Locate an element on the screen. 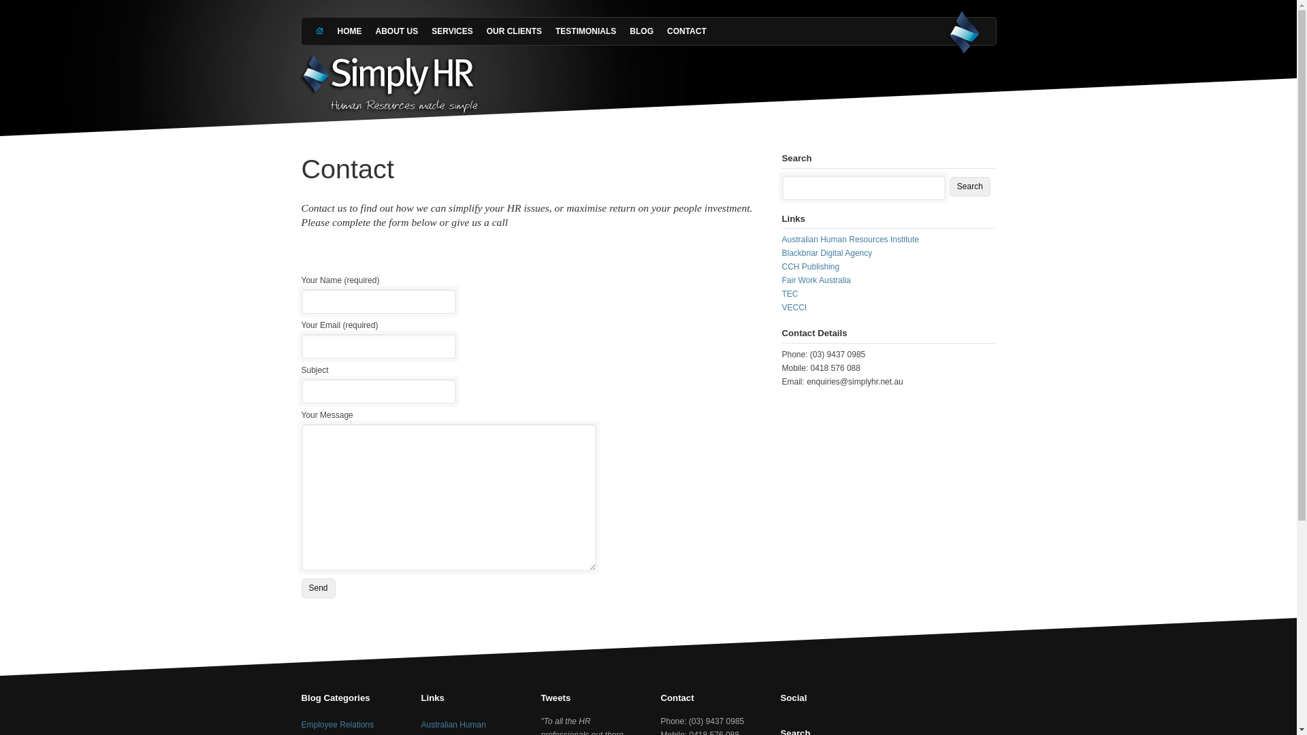  Australian Human Resources Institute is located at coordinates (850, 240).